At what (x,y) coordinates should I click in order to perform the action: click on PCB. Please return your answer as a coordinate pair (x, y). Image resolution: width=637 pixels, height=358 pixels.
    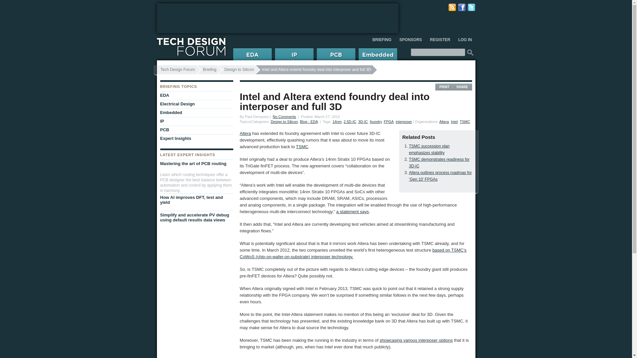
    Looking at the image, I should click on (195, 130).